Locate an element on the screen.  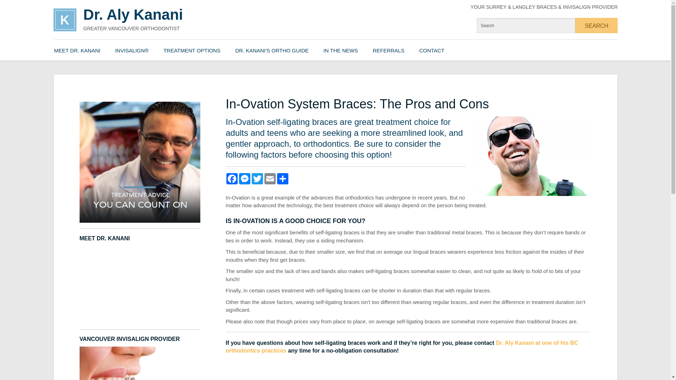
Twitter is located at coordinates (257, 179).